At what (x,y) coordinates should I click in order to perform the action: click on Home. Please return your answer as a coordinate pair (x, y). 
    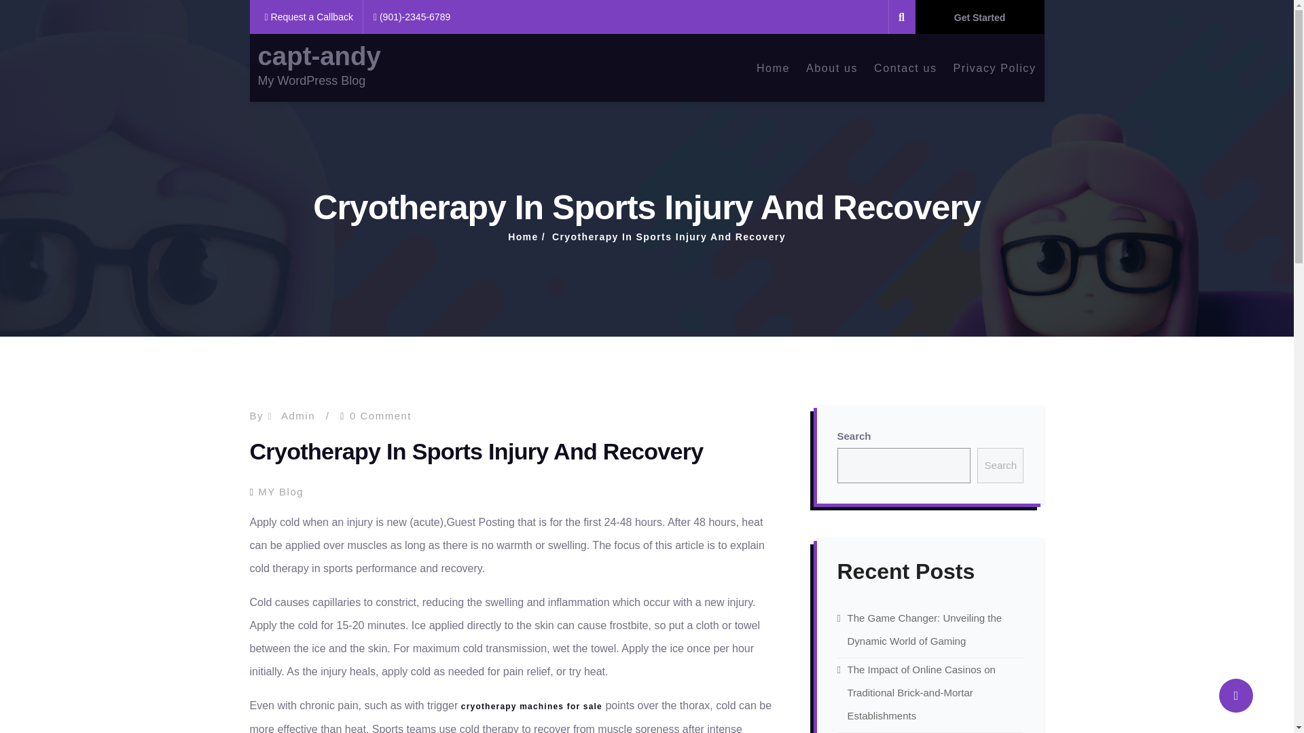
    Looking at the image, I should click on (773, 67).